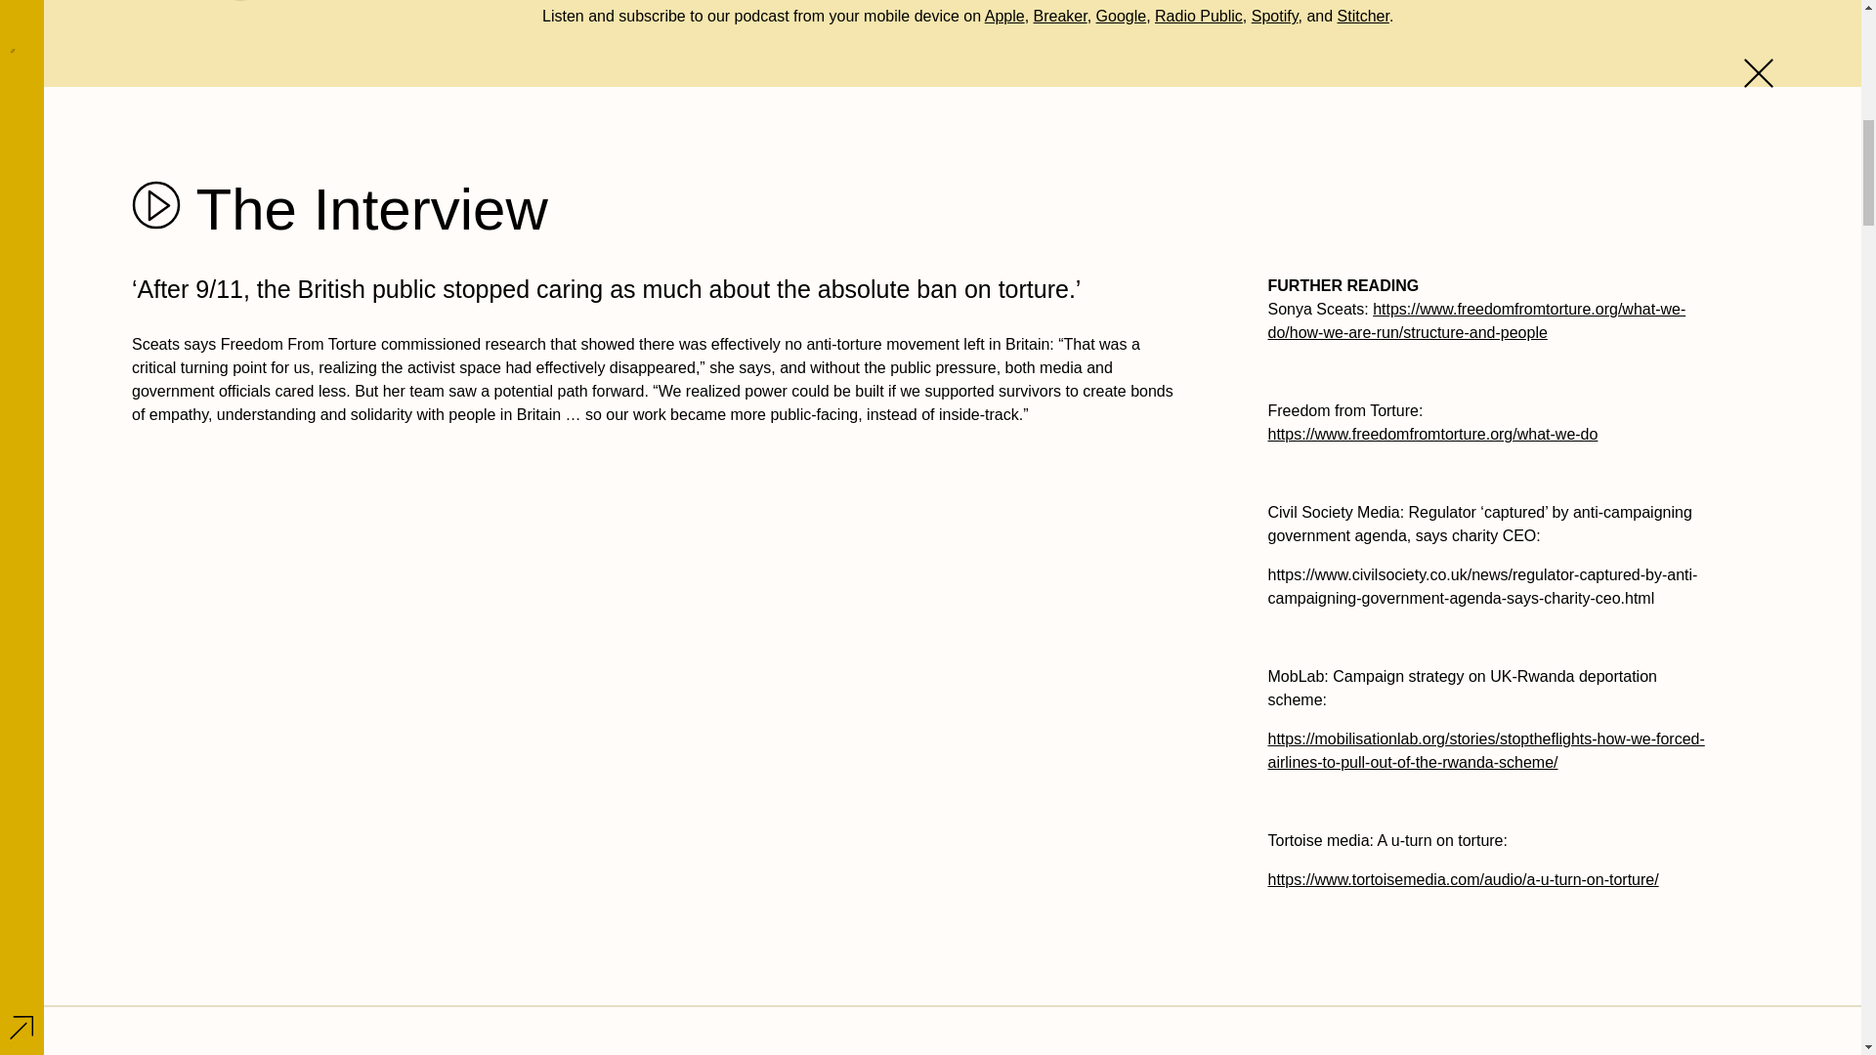 Image resolution: width=1876 pixels, height=1055 pixels. I want to click on Spotify, so click(1274, 16).